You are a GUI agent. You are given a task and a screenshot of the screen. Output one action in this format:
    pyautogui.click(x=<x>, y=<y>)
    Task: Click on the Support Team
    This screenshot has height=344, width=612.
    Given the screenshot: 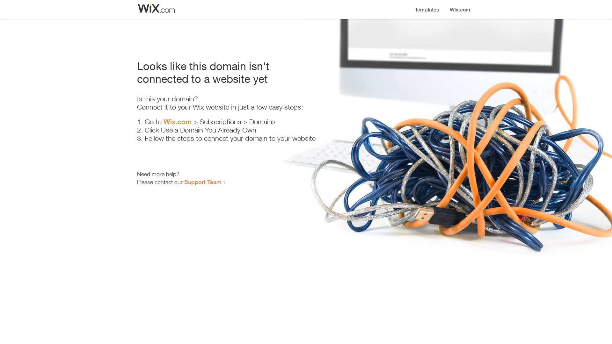 What is the action you would take?
    pyautogui.click(x=203, y=182)
    